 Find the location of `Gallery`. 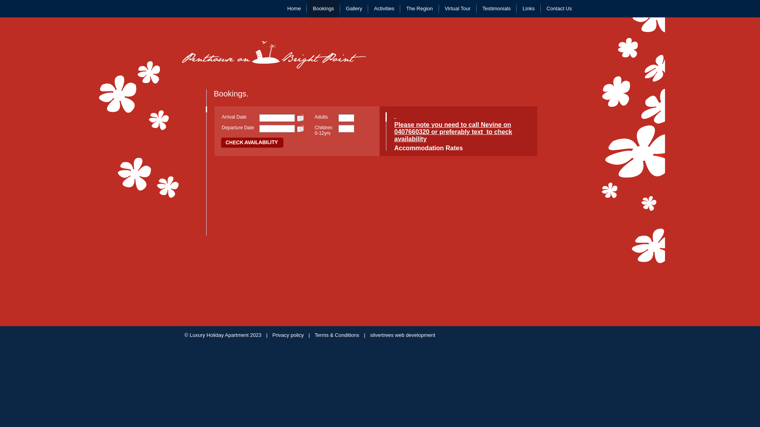

Gallery is located at coordinates (354, 9).